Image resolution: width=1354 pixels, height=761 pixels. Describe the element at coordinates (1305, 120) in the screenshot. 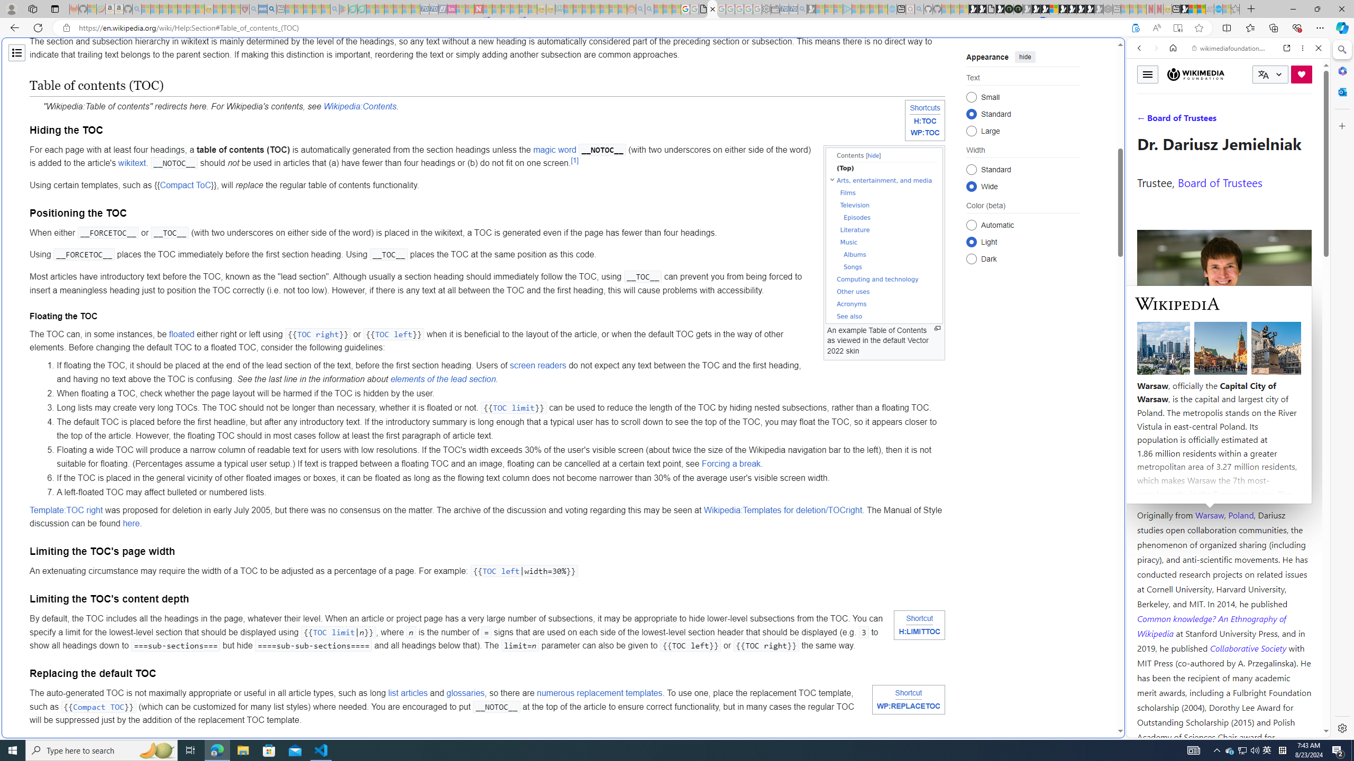

I see `Preferences` at that location.